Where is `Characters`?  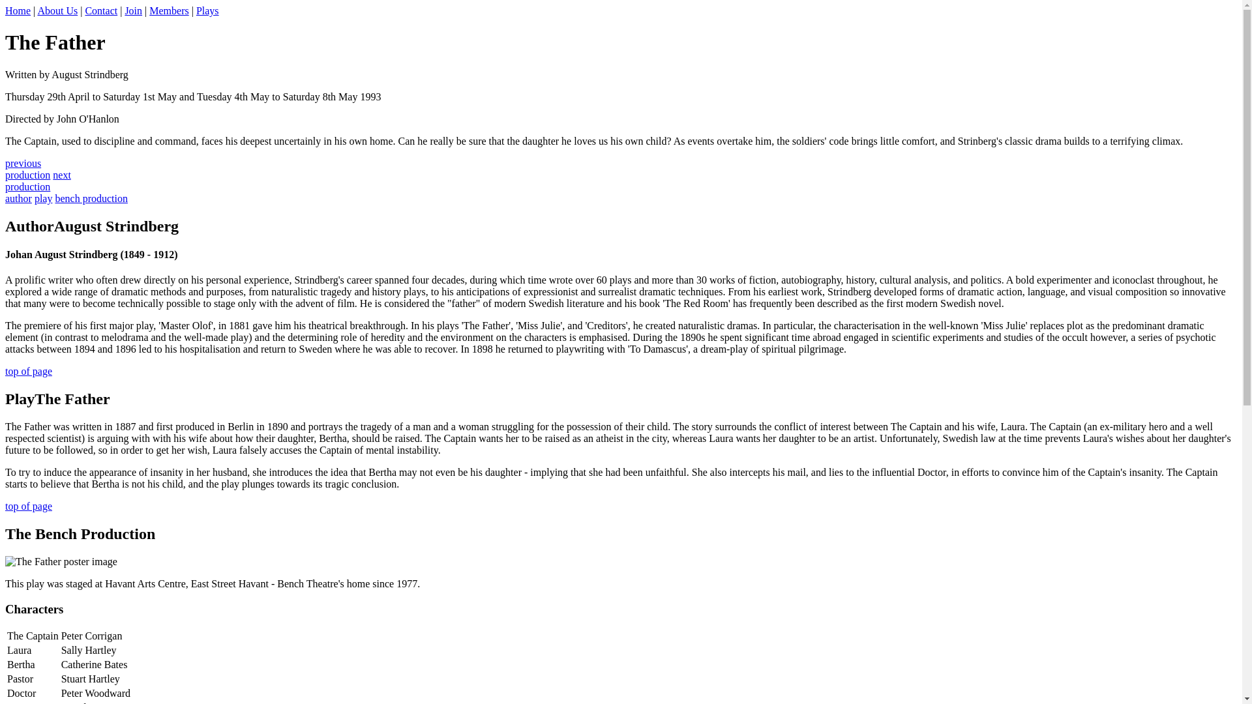
Characters is located at coordinates (18, 198).